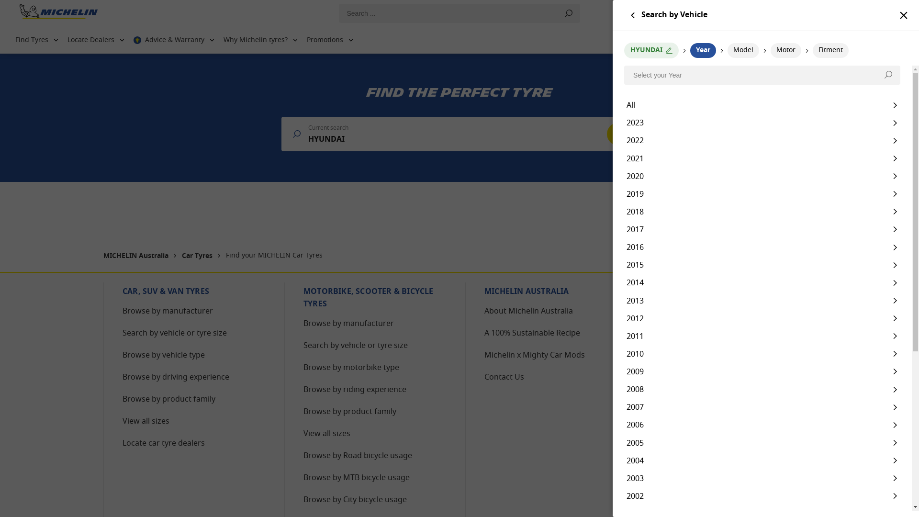  What do you see at coordinates (351, 368) in the screenshot?
I see `Browse by motorbike type` at bounding box center [351, 368].